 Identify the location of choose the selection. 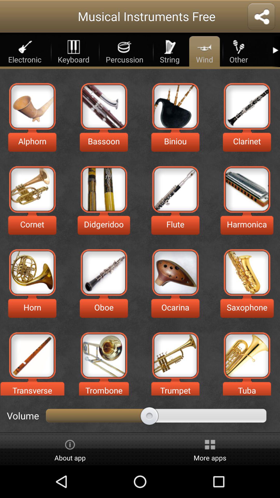
(104, 355).